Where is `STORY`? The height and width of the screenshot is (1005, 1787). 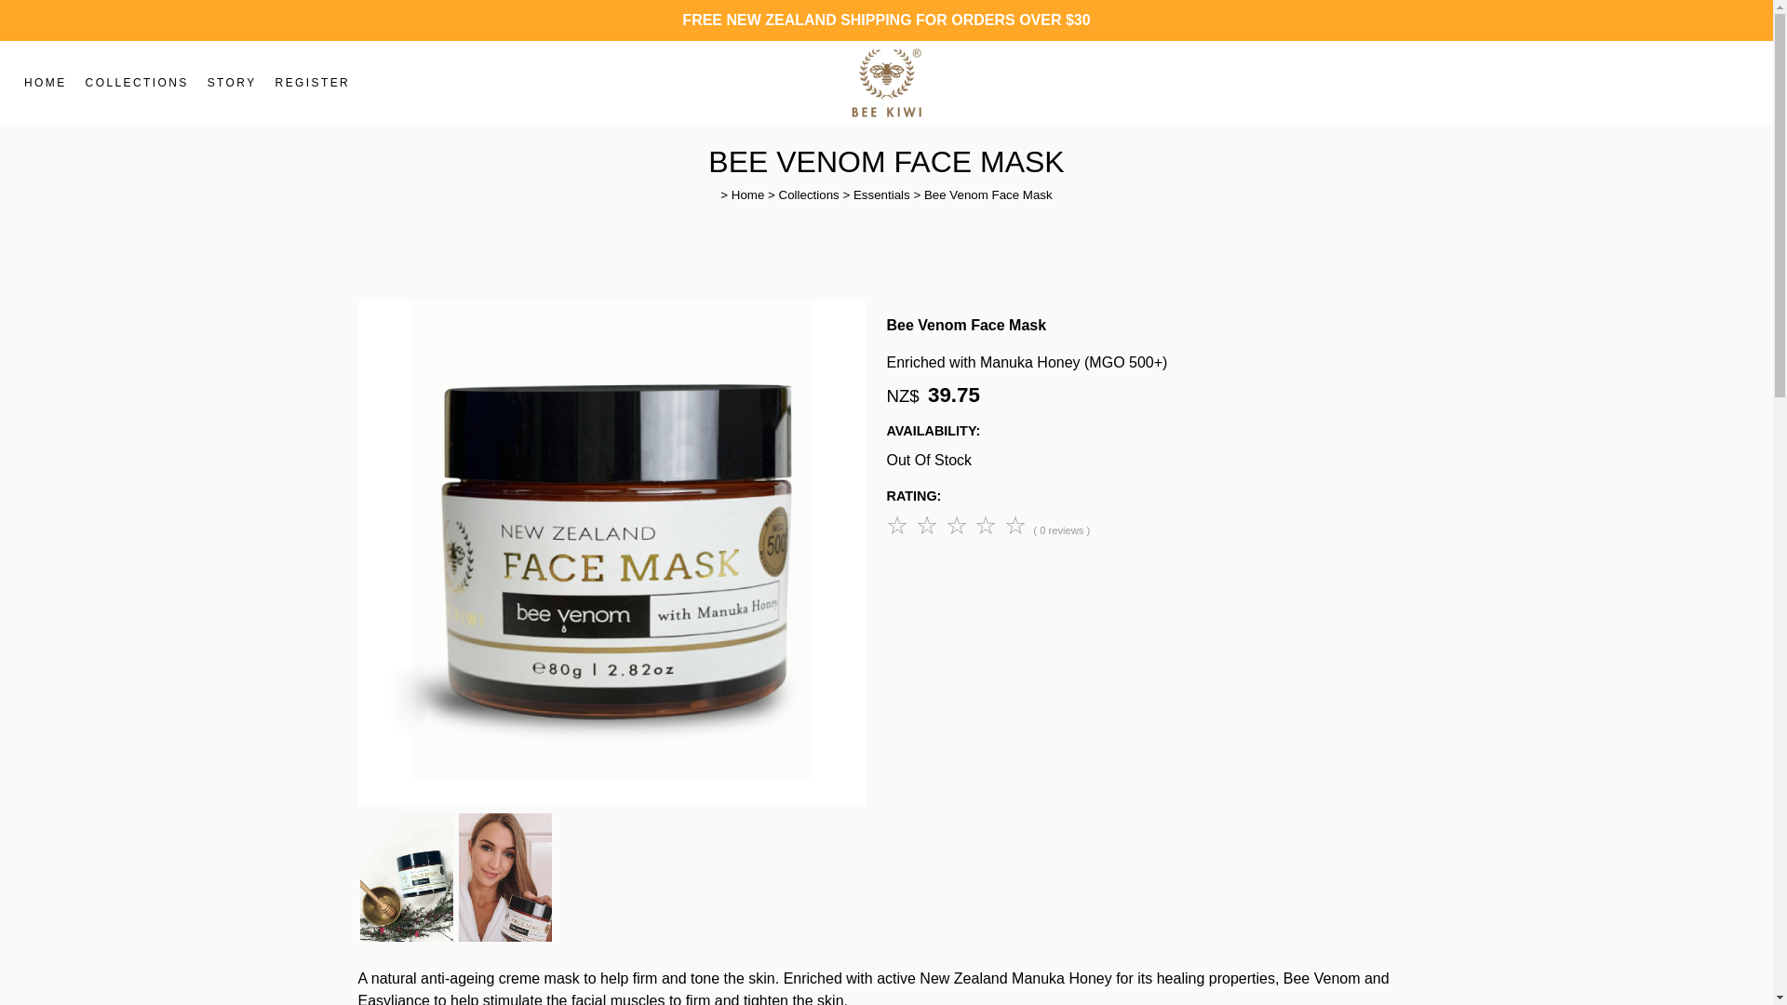
STORY is located at coordinates (233, 83).